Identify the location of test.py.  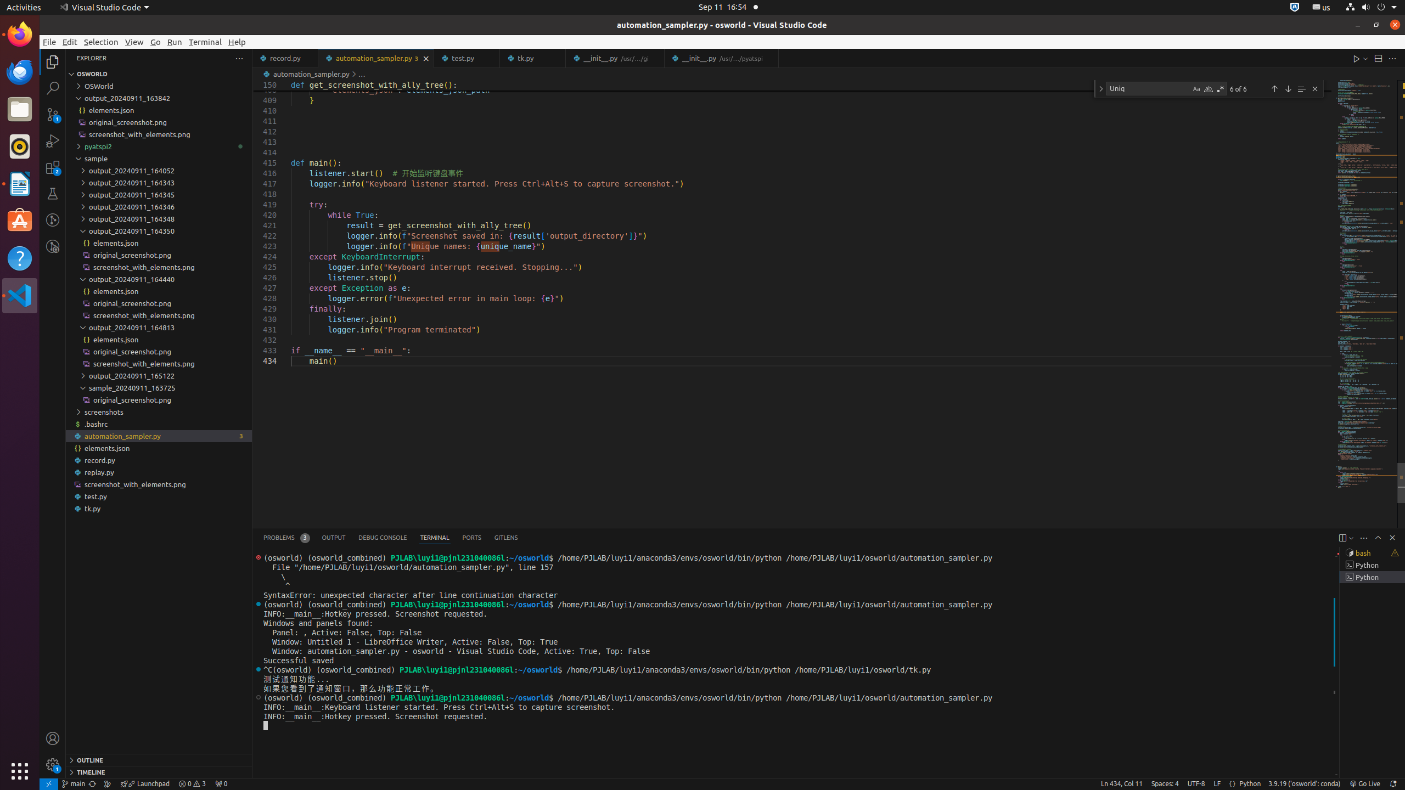
(159, 496).